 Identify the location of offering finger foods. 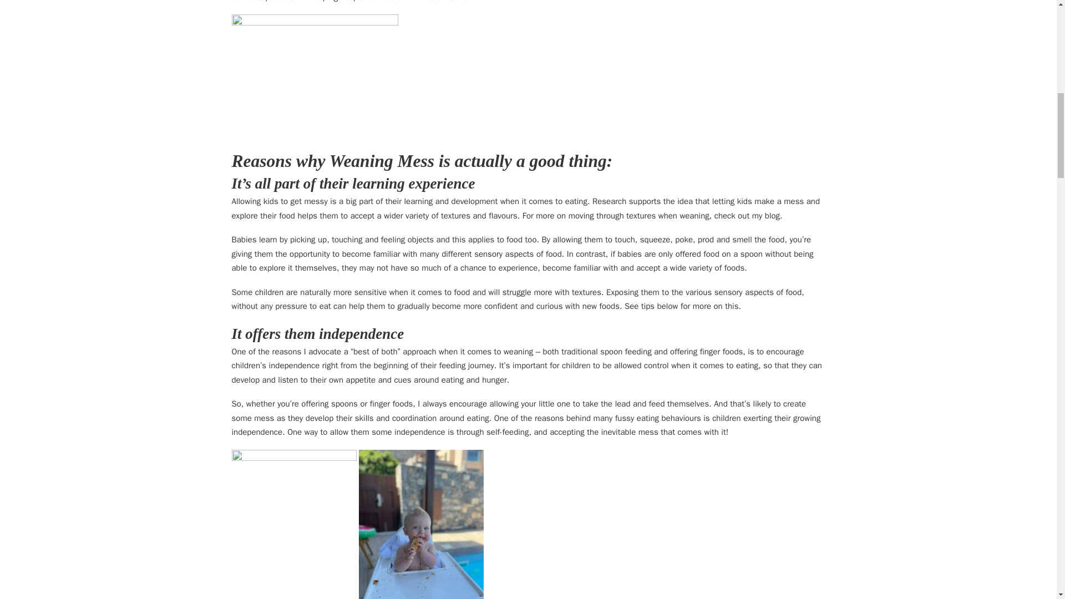
(706, 352).